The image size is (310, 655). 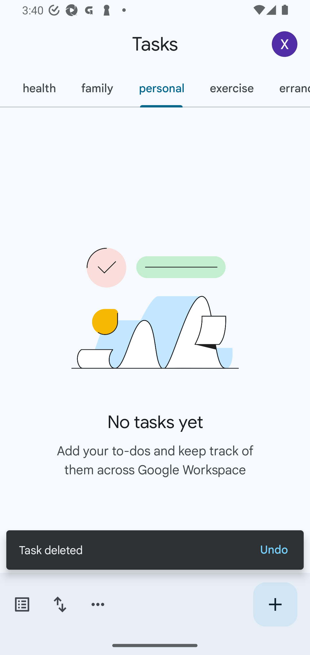 I want to click on errands, so click(x=288, y=88).